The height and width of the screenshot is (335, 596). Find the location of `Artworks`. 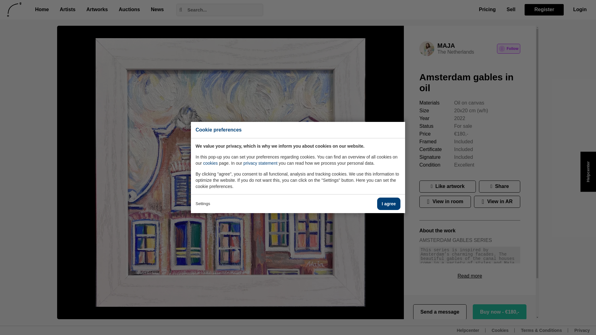

Artworks is located at coordinates (97, 10).